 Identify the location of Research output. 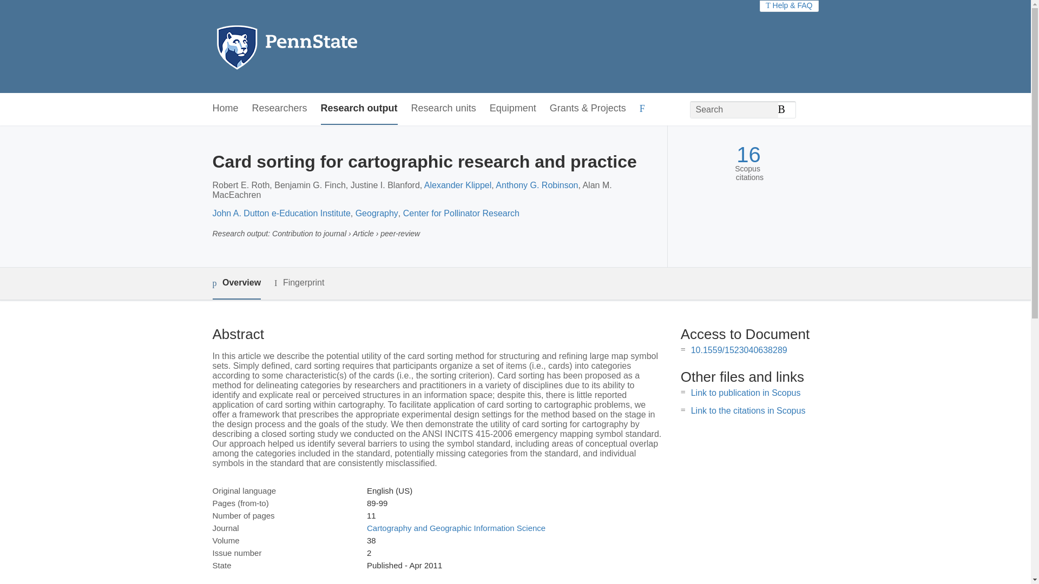
(359, 109).